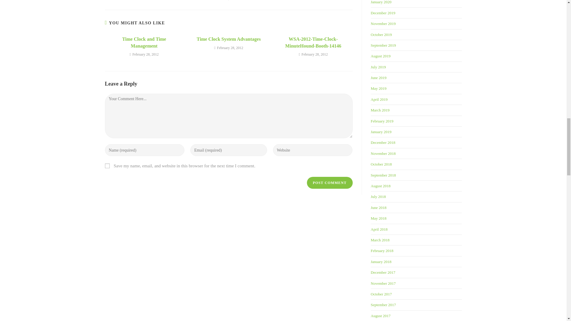 This screenshot has width=571, height=321. Describe the element at coordinates (107, 166) in the screenshot. I see `yes` at that location.